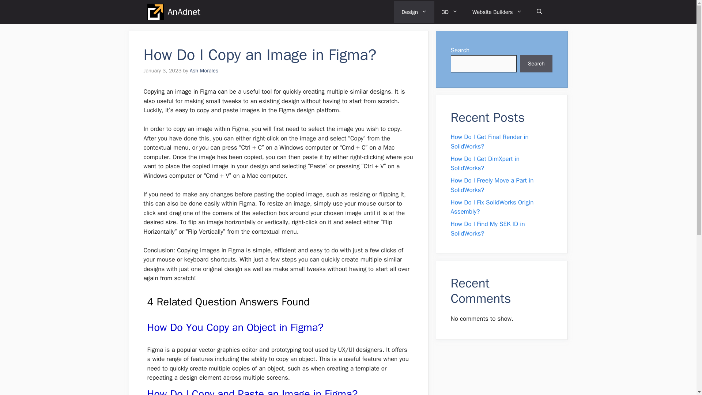 The width and height of the screenshot is (702, 395). I want to click on How Do I Copy and Paste an Image in Figma?, so click(252, 391).